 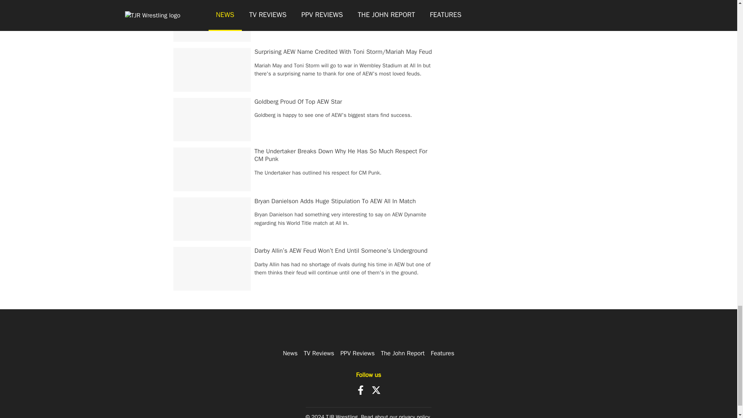 What do you see at coordinates (376, 390) in the screenshot?
I see `X` at bounding box center [376, 390].